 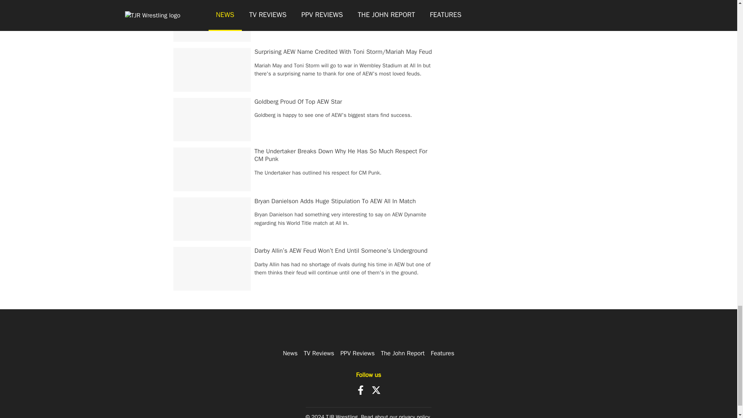 What do you see at coordinates (376, 390) in the screenshot?
I see `X` at bounding box center [376, 390].